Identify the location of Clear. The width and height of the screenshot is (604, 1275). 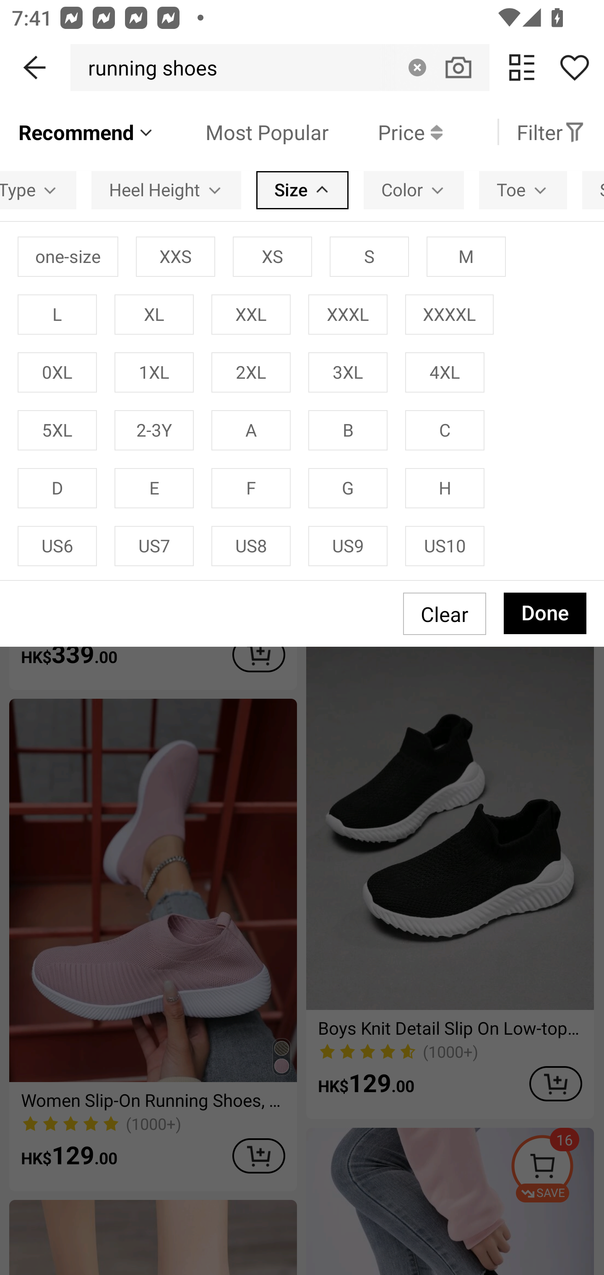
(417, 67).